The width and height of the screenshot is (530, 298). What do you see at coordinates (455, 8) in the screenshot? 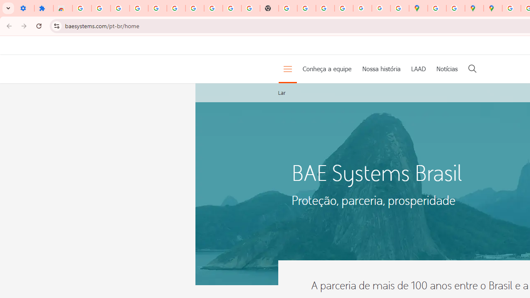
I see `Safety in Our Products - Google Safety Center` at bounding box center [455, 8].